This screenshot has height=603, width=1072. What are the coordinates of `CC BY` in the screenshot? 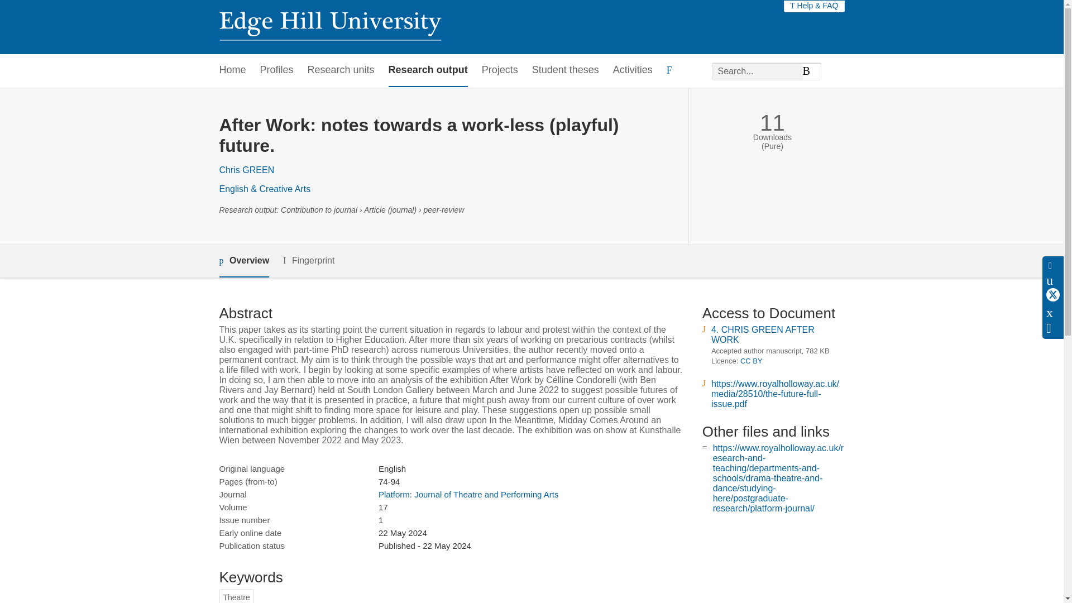 It's located at (752, 361).